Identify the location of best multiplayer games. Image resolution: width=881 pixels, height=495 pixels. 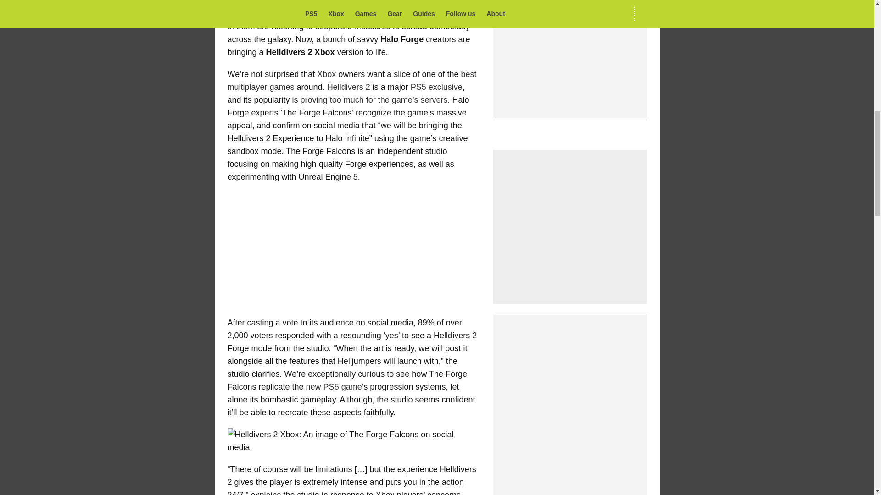
(351, 81).